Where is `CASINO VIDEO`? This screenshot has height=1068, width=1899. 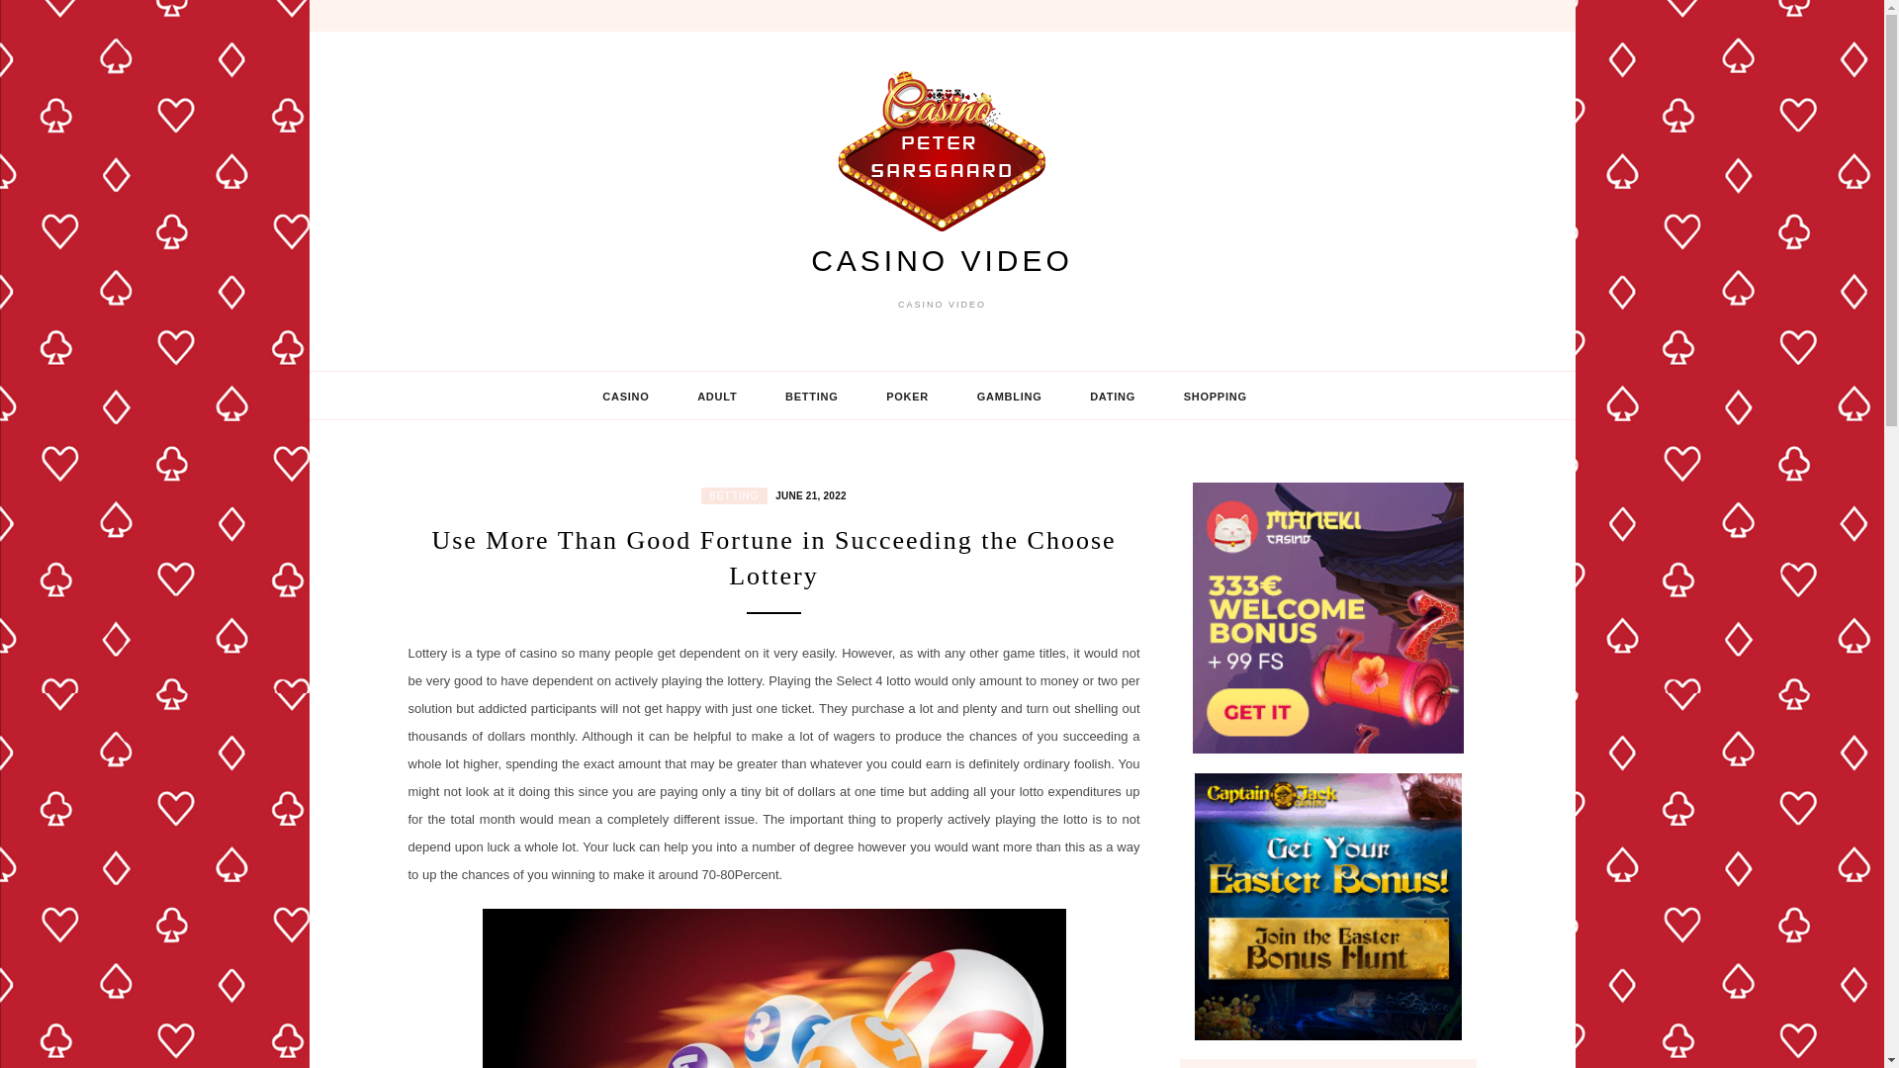 CASINO VIDEO is located at coordinates (942, 260).